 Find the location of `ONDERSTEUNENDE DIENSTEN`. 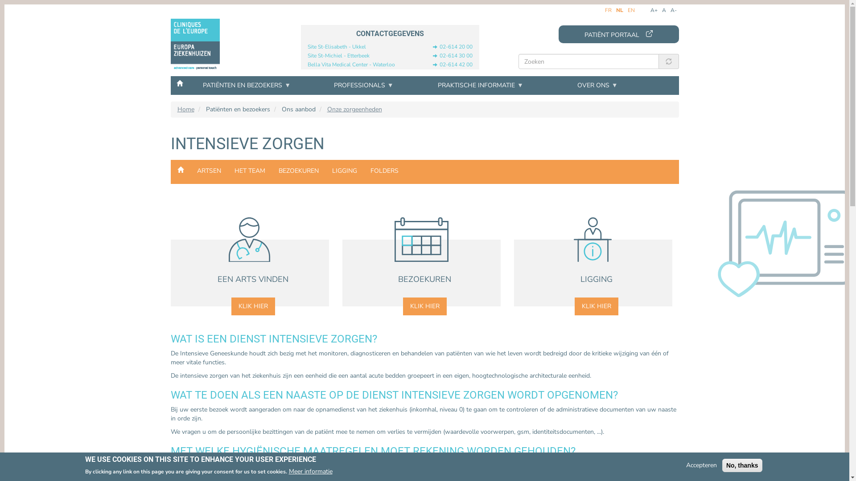

ONDERSTEUNENDE DIENSTEN is located at coordinates (609, 121).